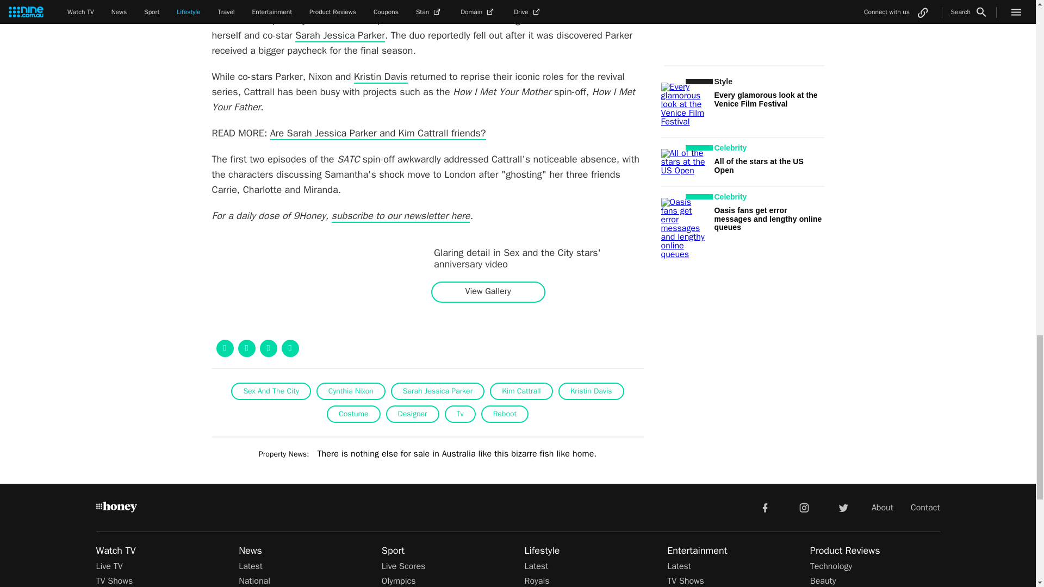 The height and width of the screenshot is (587, 1044). Describe the element at coordinates (378, 134) in the screenshot. I see `Are Sarah Jessica Parker and Kim Cattrall friends?` at that location.